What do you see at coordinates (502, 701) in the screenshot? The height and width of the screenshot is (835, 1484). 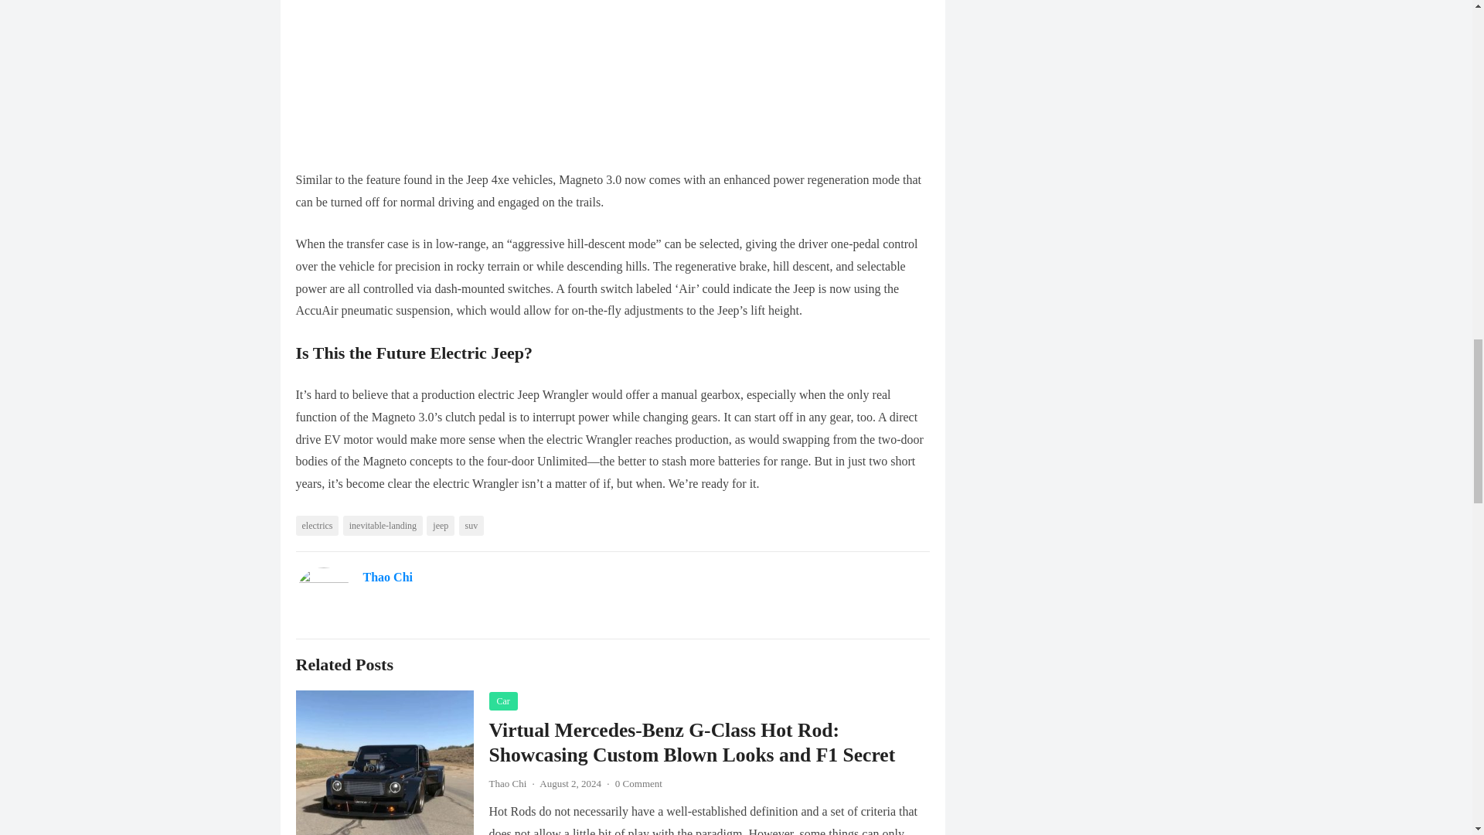 I see `Car` at bounding box center [502, 701].